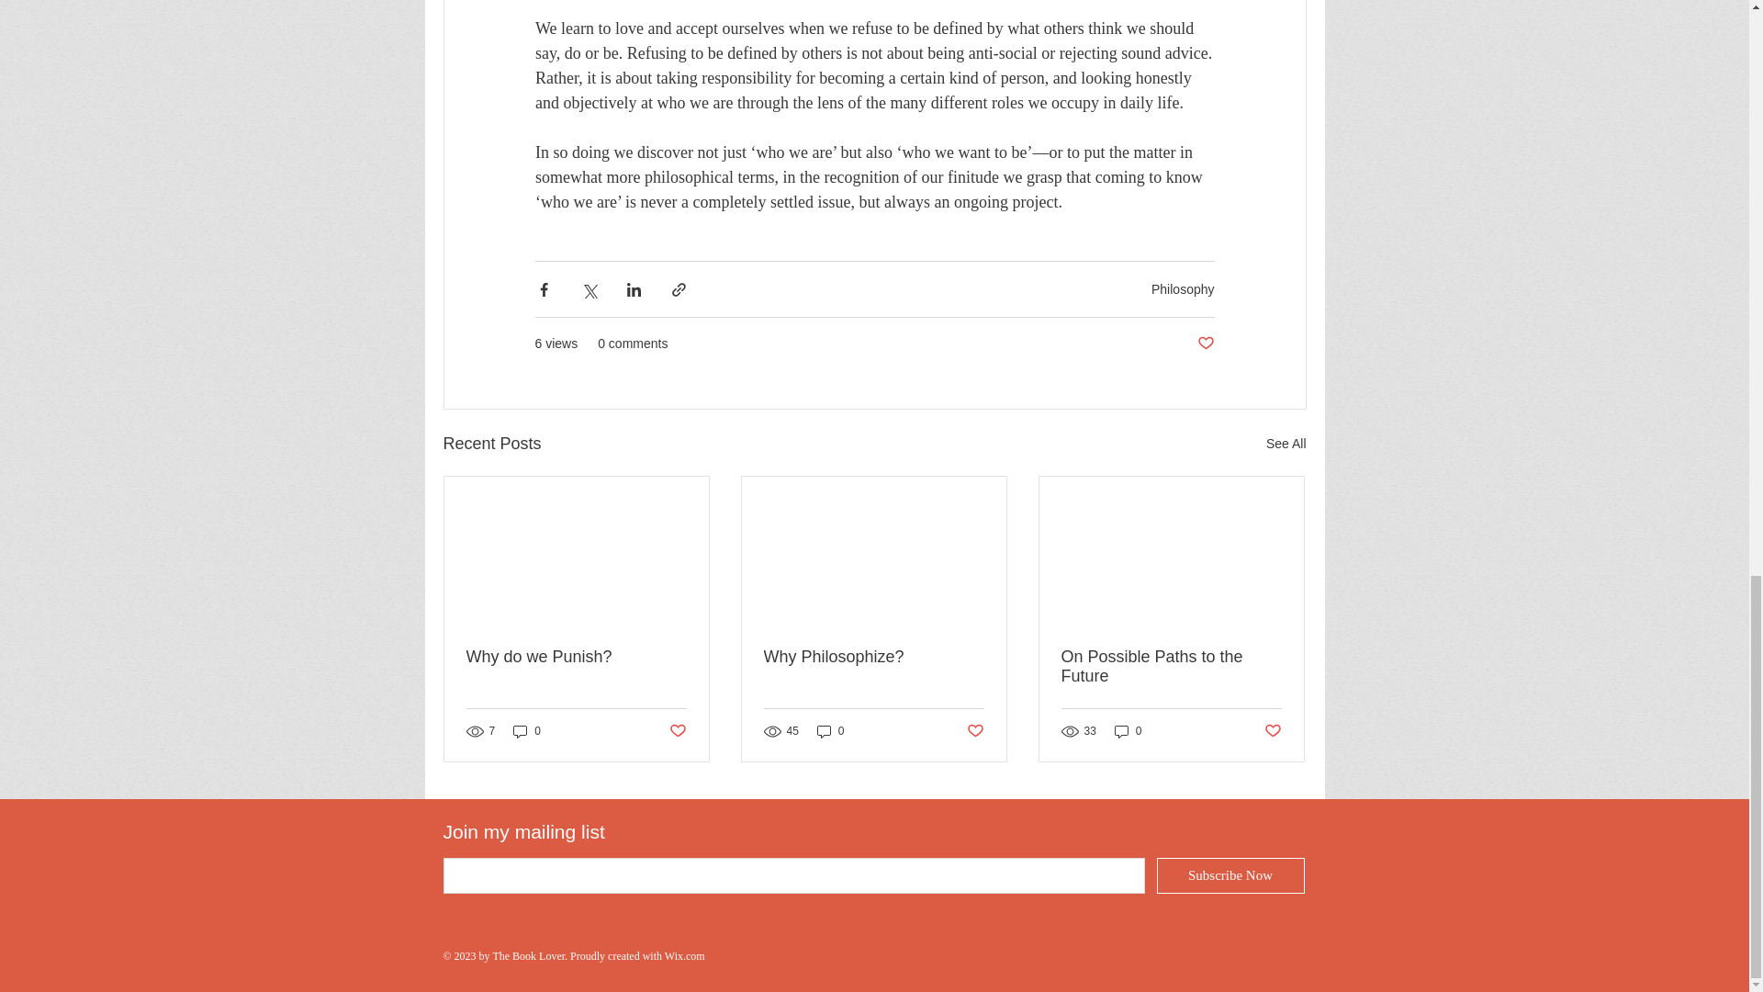  What do you see at coordinates (1205, 344) in the screenshot?
I see `Post not marked as liked` at bounding box center [1205, 344].